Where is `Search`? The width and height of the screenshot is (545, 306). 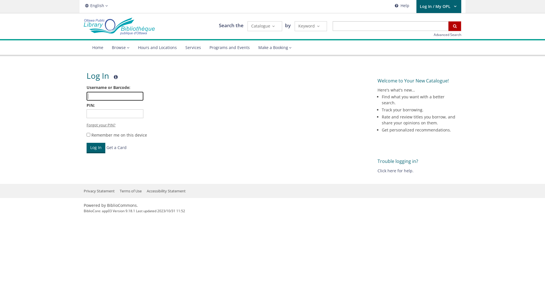
Search is located at coordinates (455, 26).